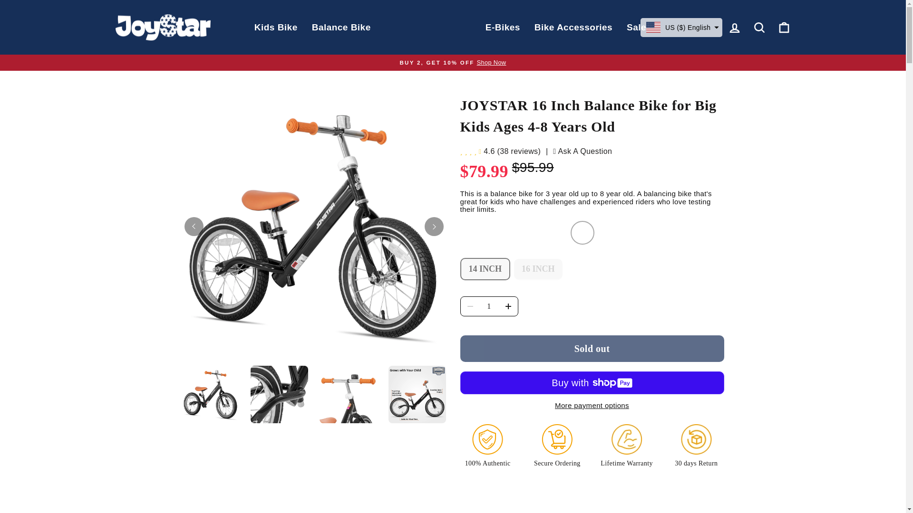 This screenshot has height=513, width=913. What do you see at coordinates (489, 306) in the screenshot?
I see `1` at bounding box center [489, 306].